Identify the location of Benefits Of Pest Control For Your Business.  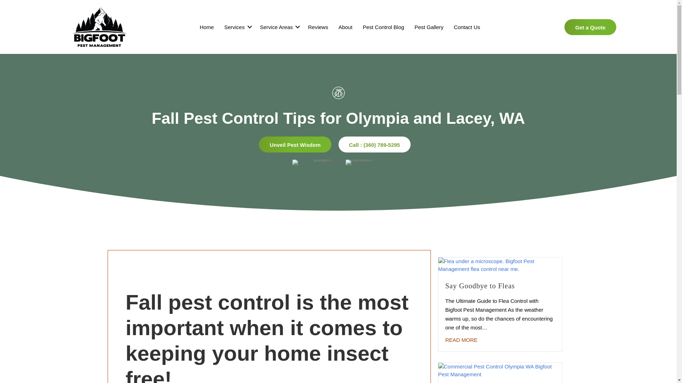
(500, 370).